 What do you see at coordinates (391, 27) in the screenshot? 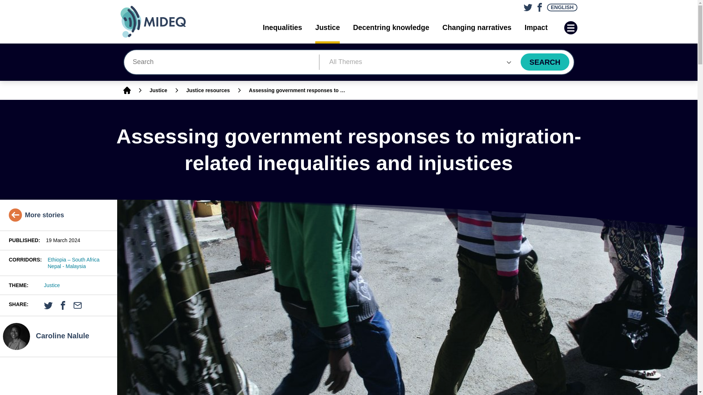
I see `Decentring knowledge` at bounding box center [391, 27].